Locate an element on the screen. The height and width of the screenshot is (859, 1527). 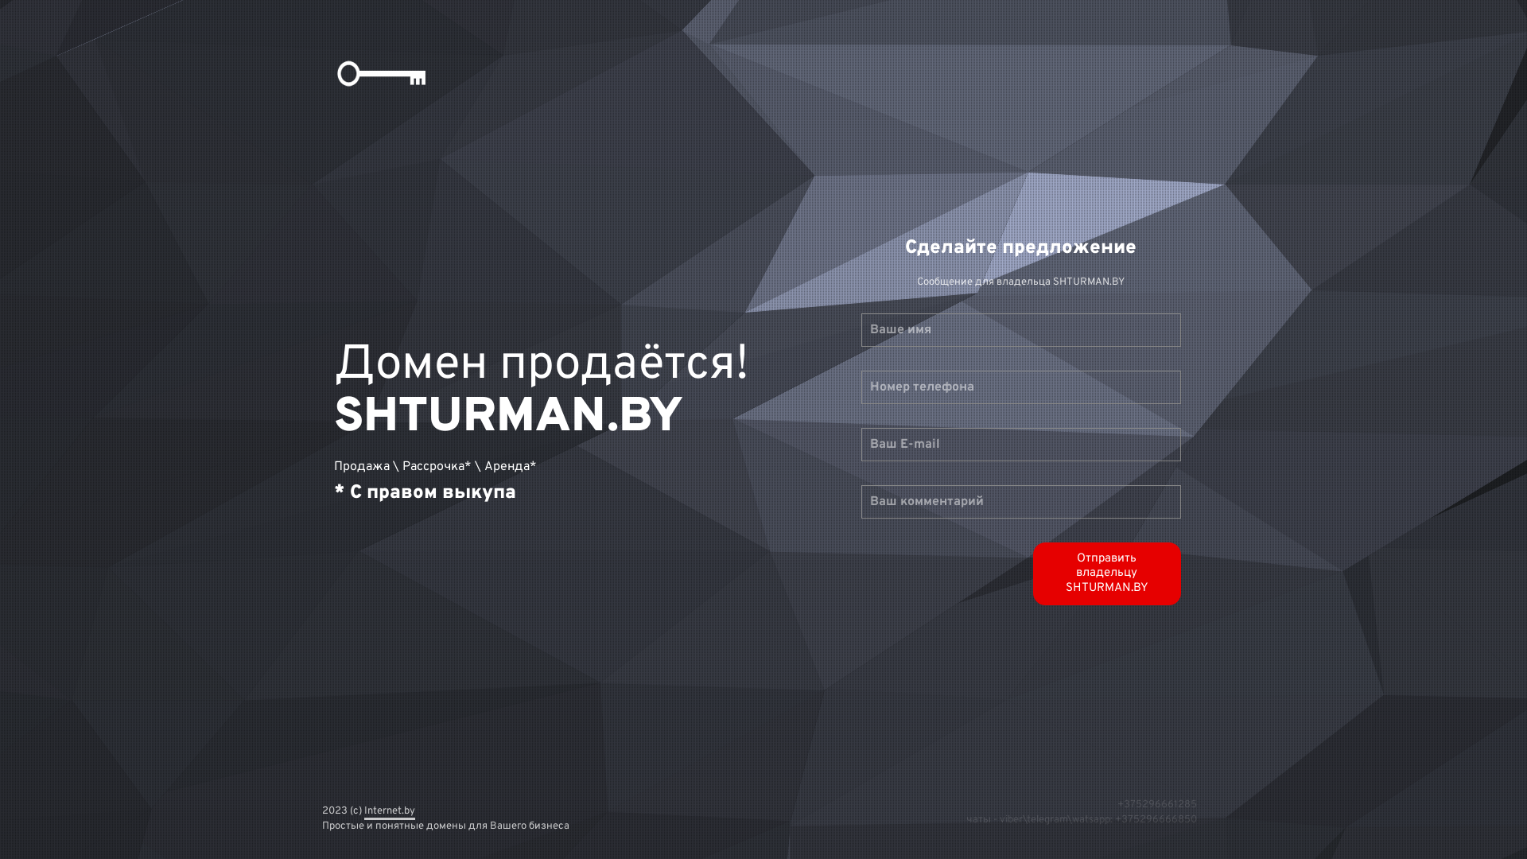
+375296661285 is located at coordinates (1157, 804).